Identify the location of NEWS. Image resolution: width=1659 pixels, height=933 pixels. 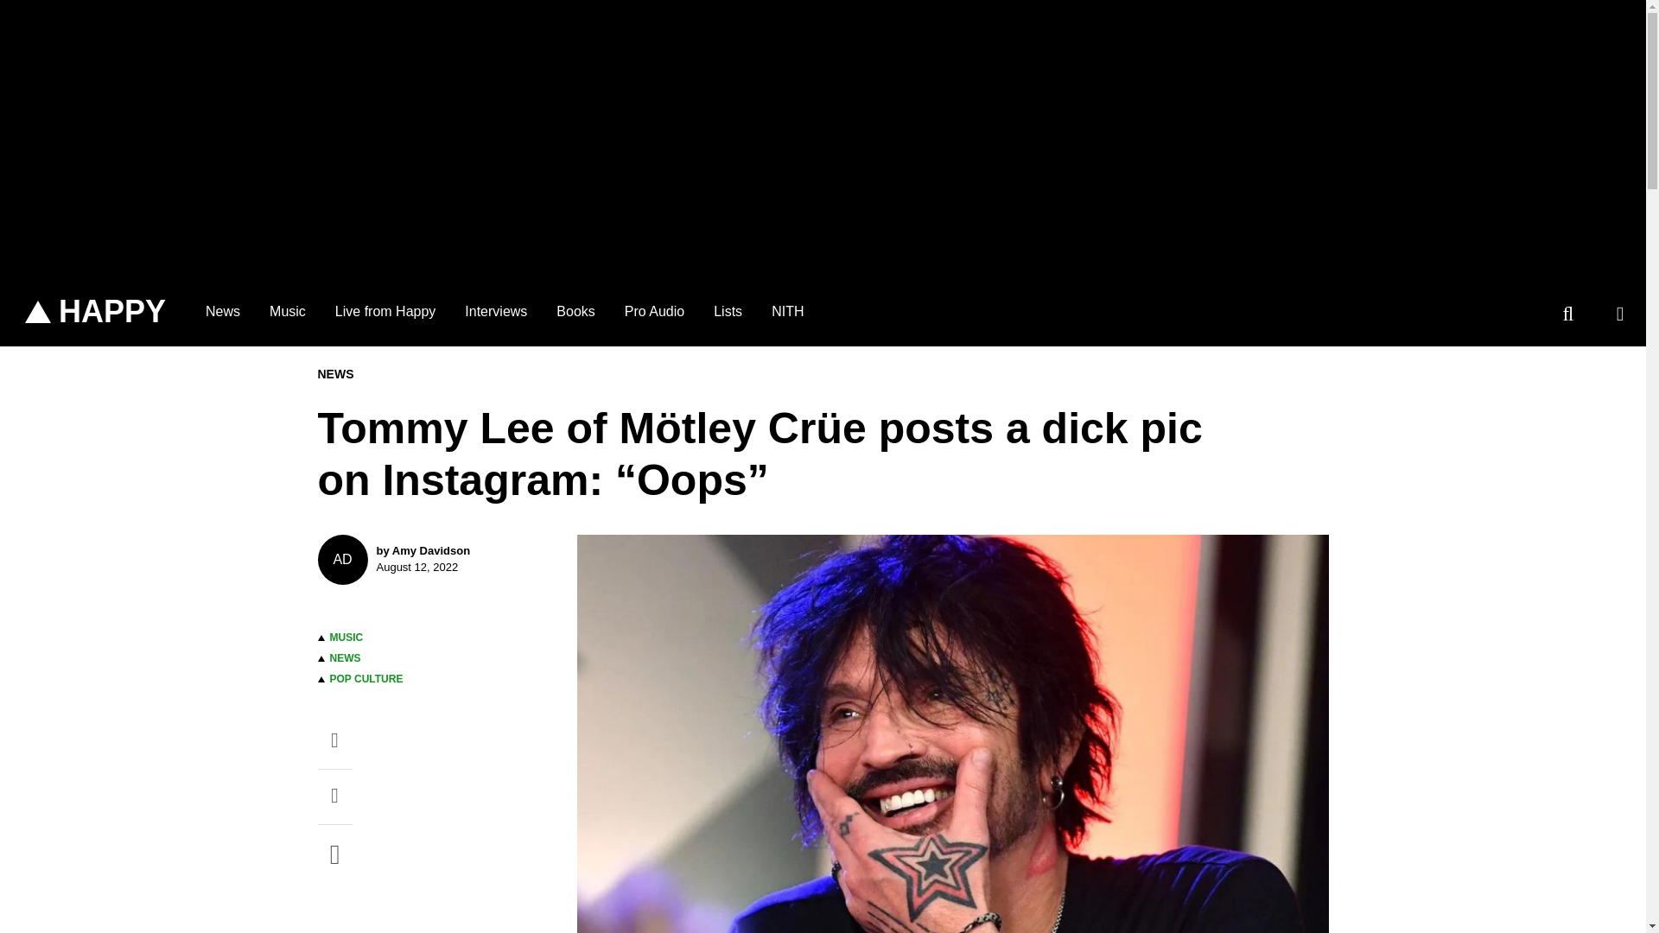
(346, 657).